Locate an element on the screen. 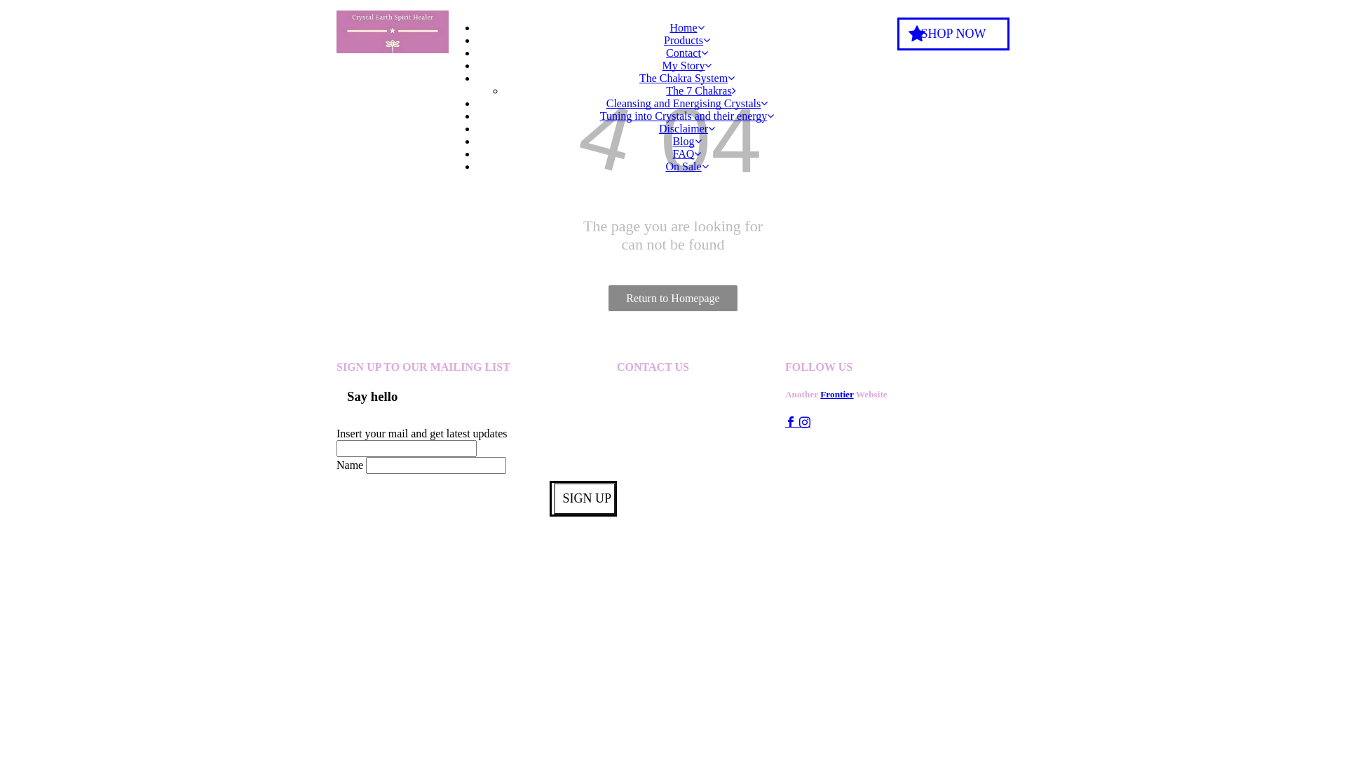  The Chakra System is located at coordinates (687, 79).